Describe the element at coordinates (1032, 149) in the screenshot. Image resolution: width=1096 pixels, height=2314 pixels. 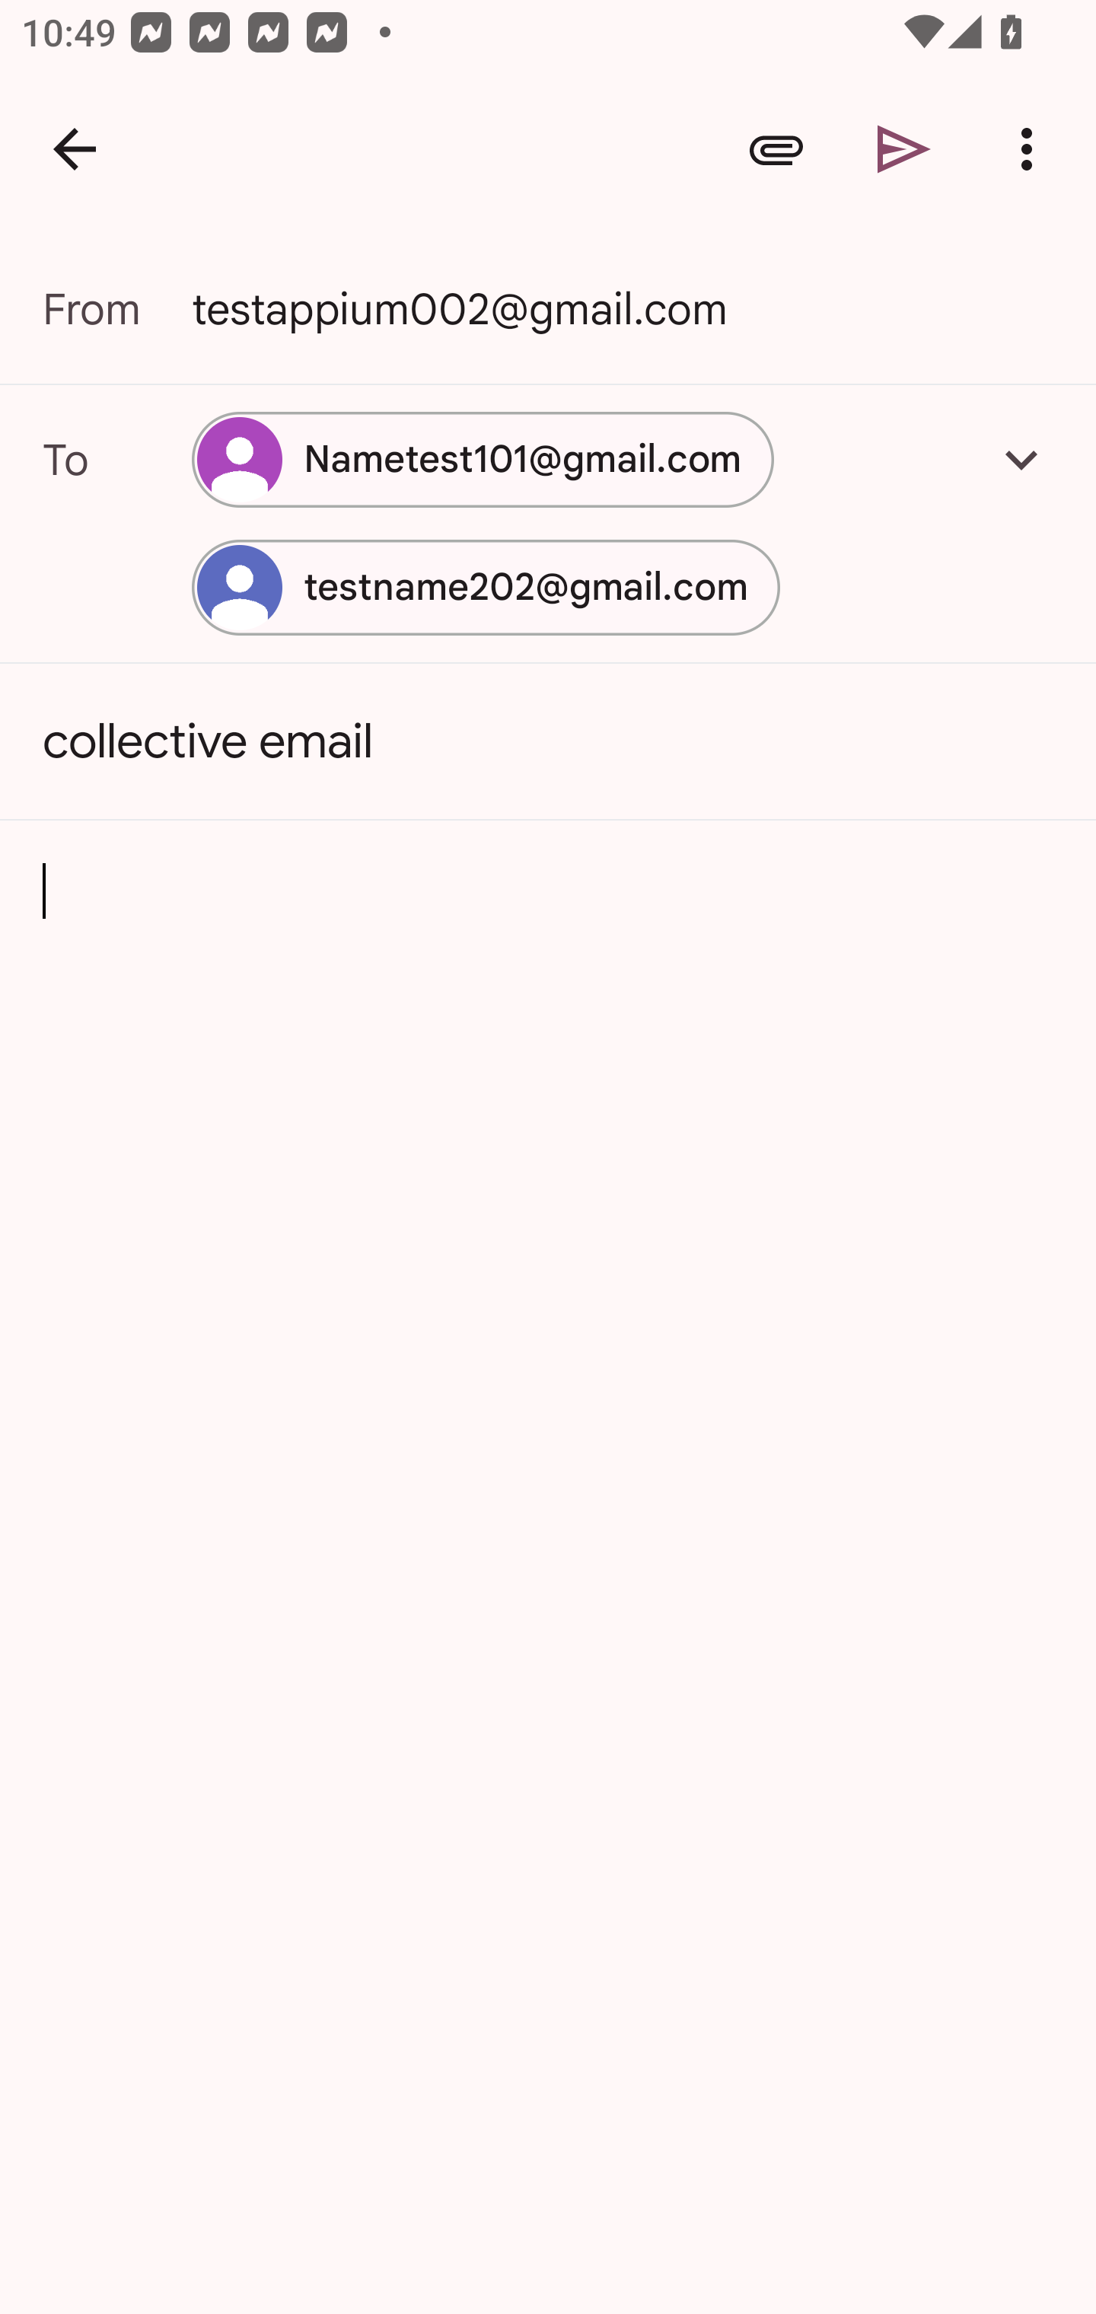
I see `More options` at that location.